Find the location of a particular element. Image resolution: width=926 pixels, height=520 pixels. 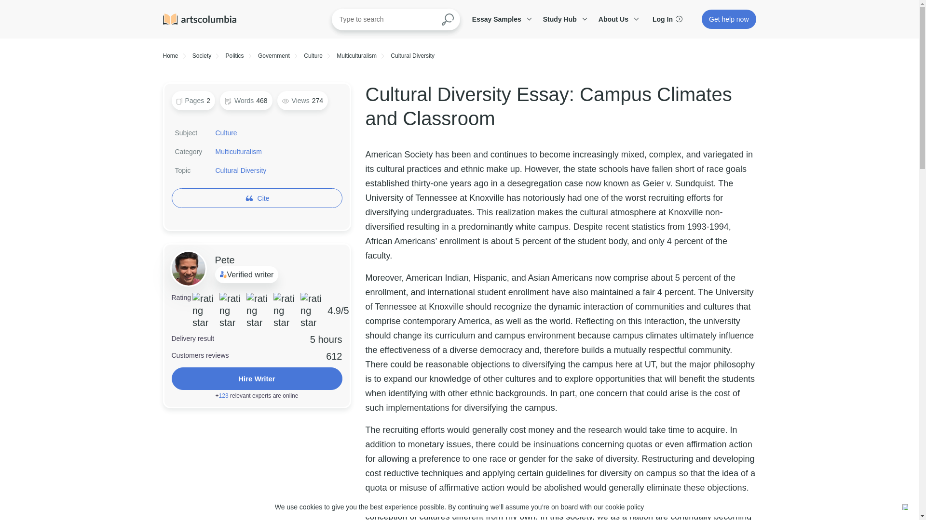

Cite is located at coordinates (263, 198).